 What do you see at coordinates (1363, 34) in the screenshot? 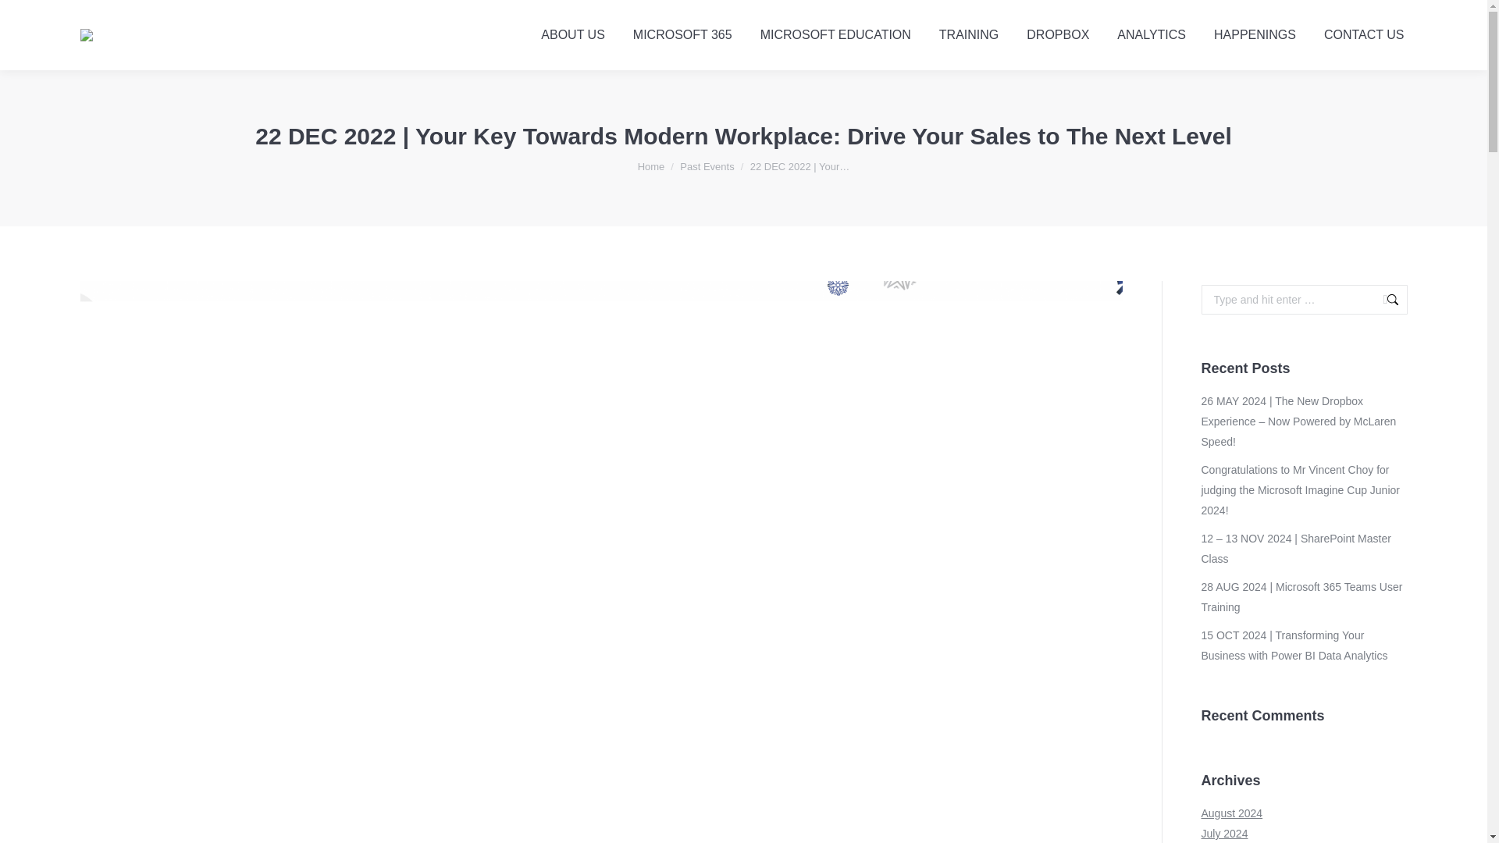
I see `CONTACT US` at bounding box center [1363, 34].